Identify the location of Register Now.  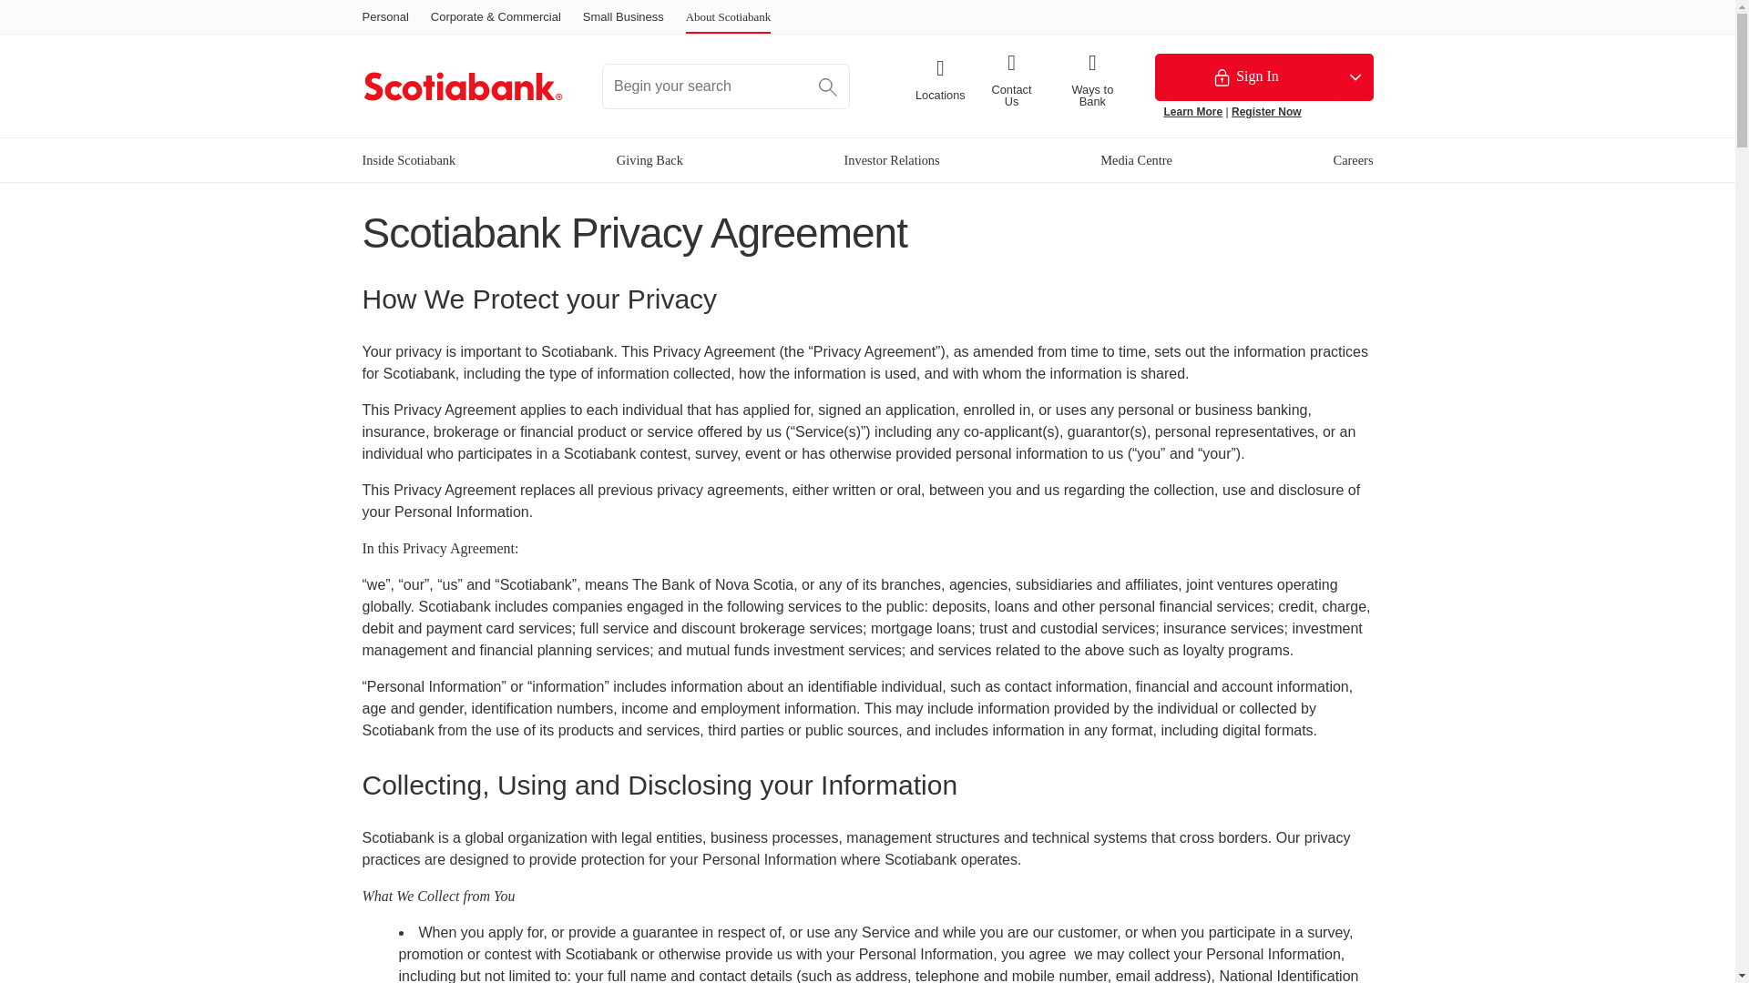
(1266, 111).